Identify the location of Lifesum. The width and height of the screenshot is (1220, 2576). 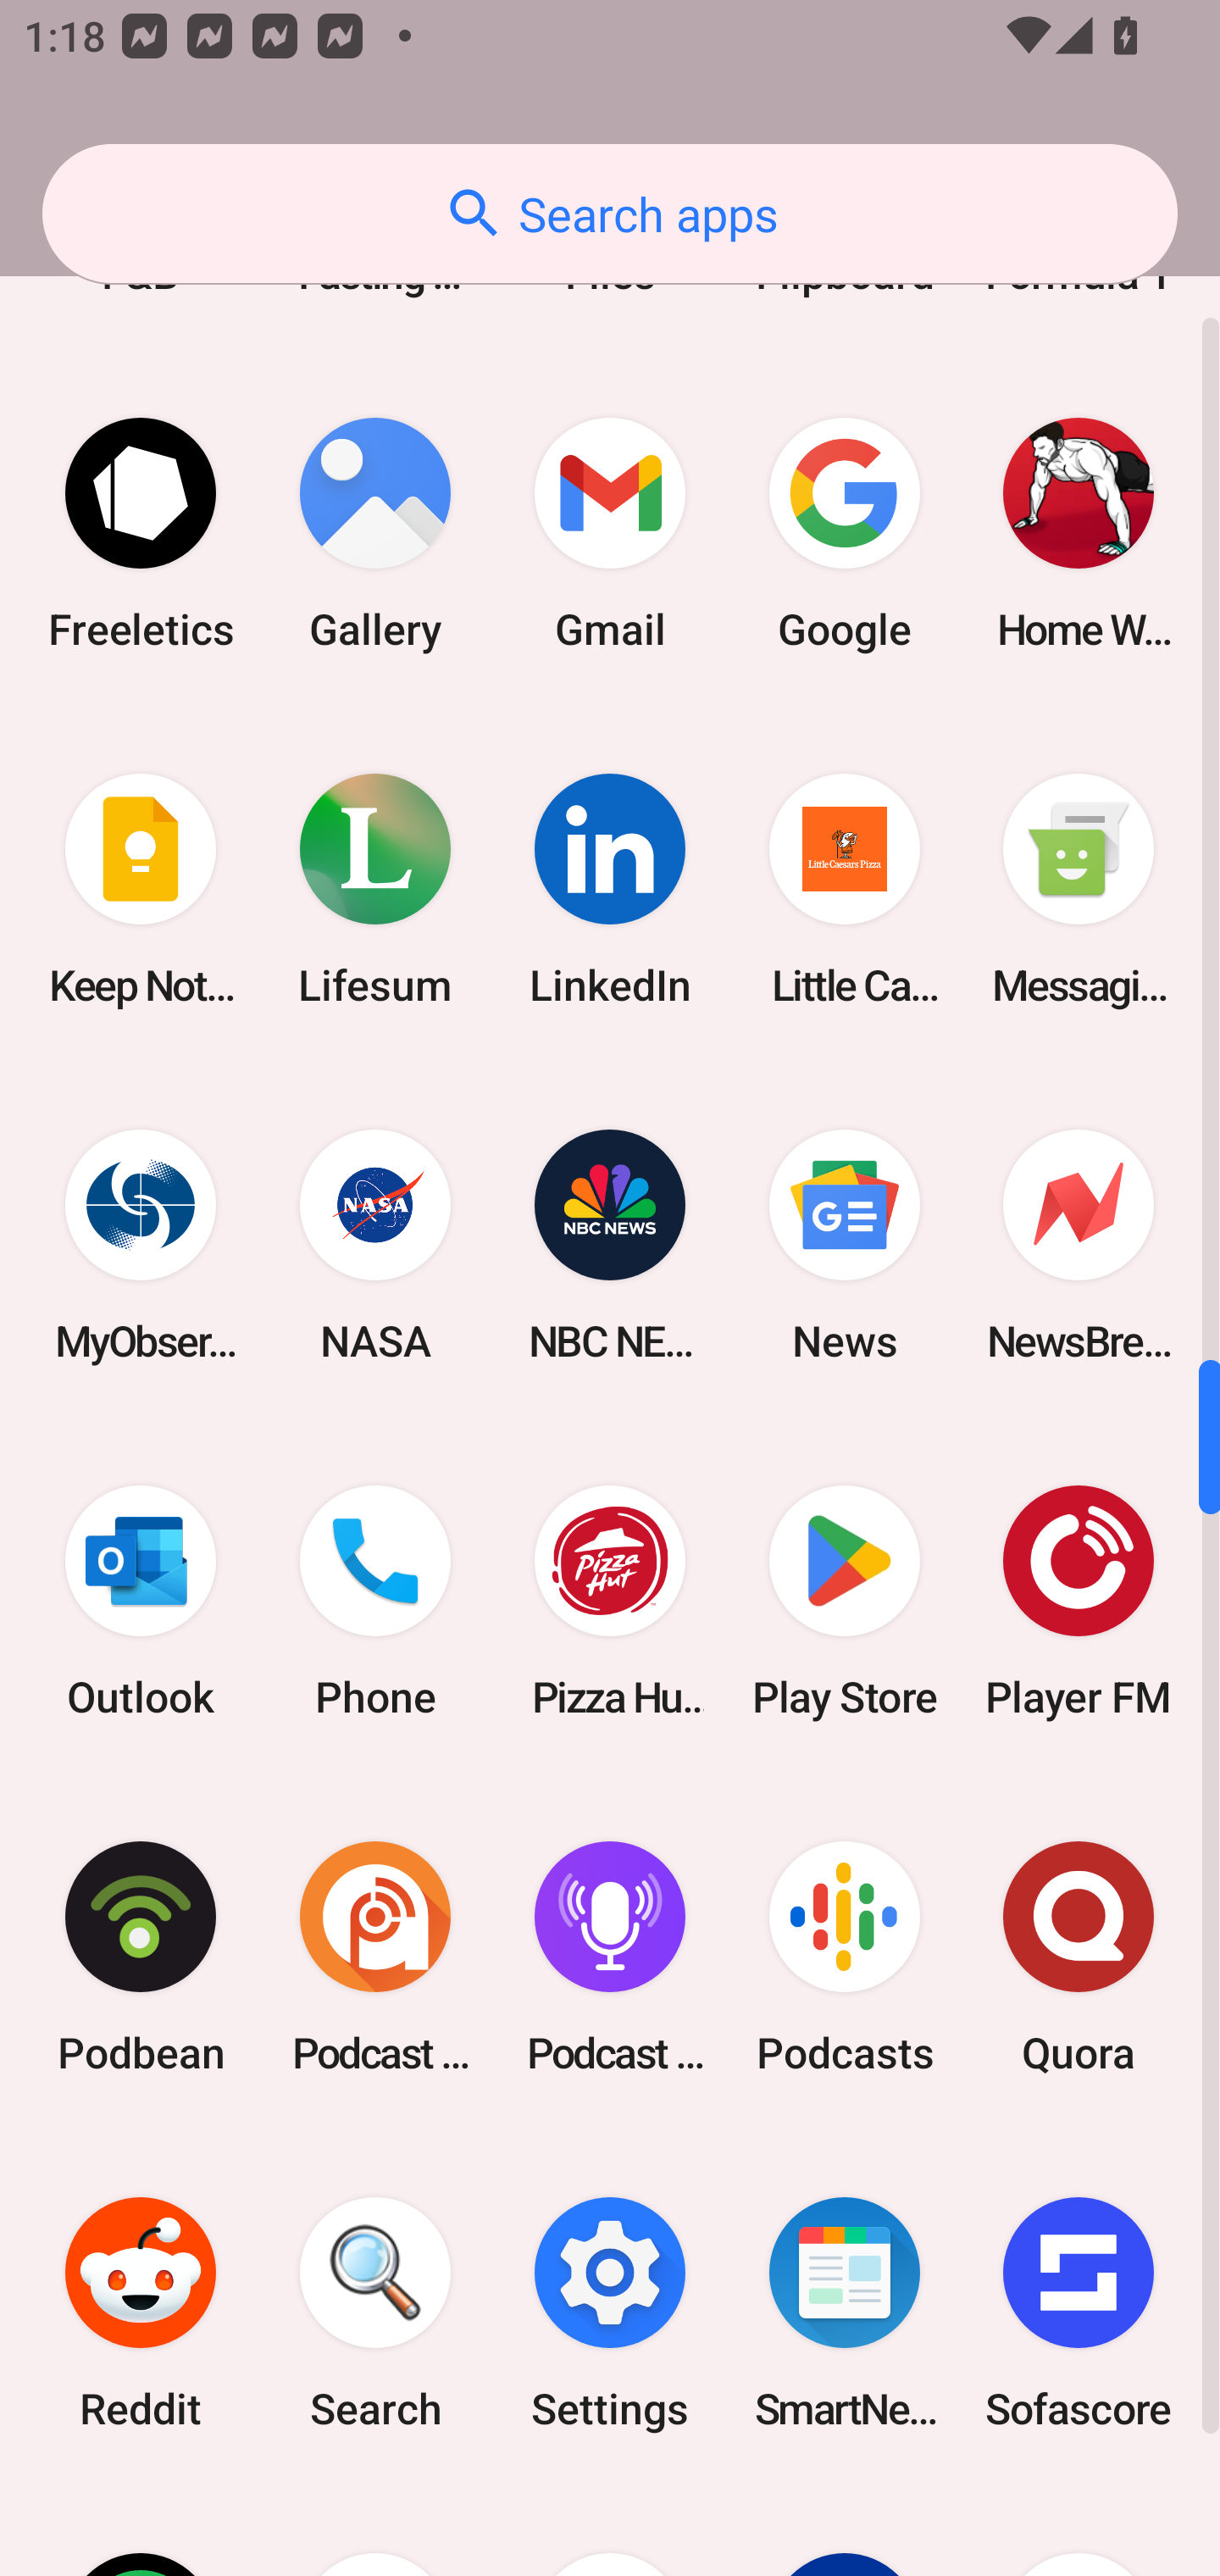
(375, 888).